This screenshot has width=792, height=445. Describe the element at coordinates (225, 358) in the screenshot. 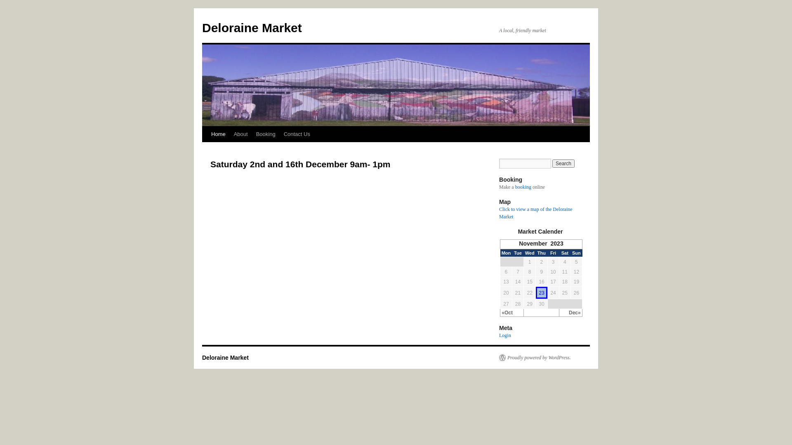

I see `Deloraine Market` at that location.